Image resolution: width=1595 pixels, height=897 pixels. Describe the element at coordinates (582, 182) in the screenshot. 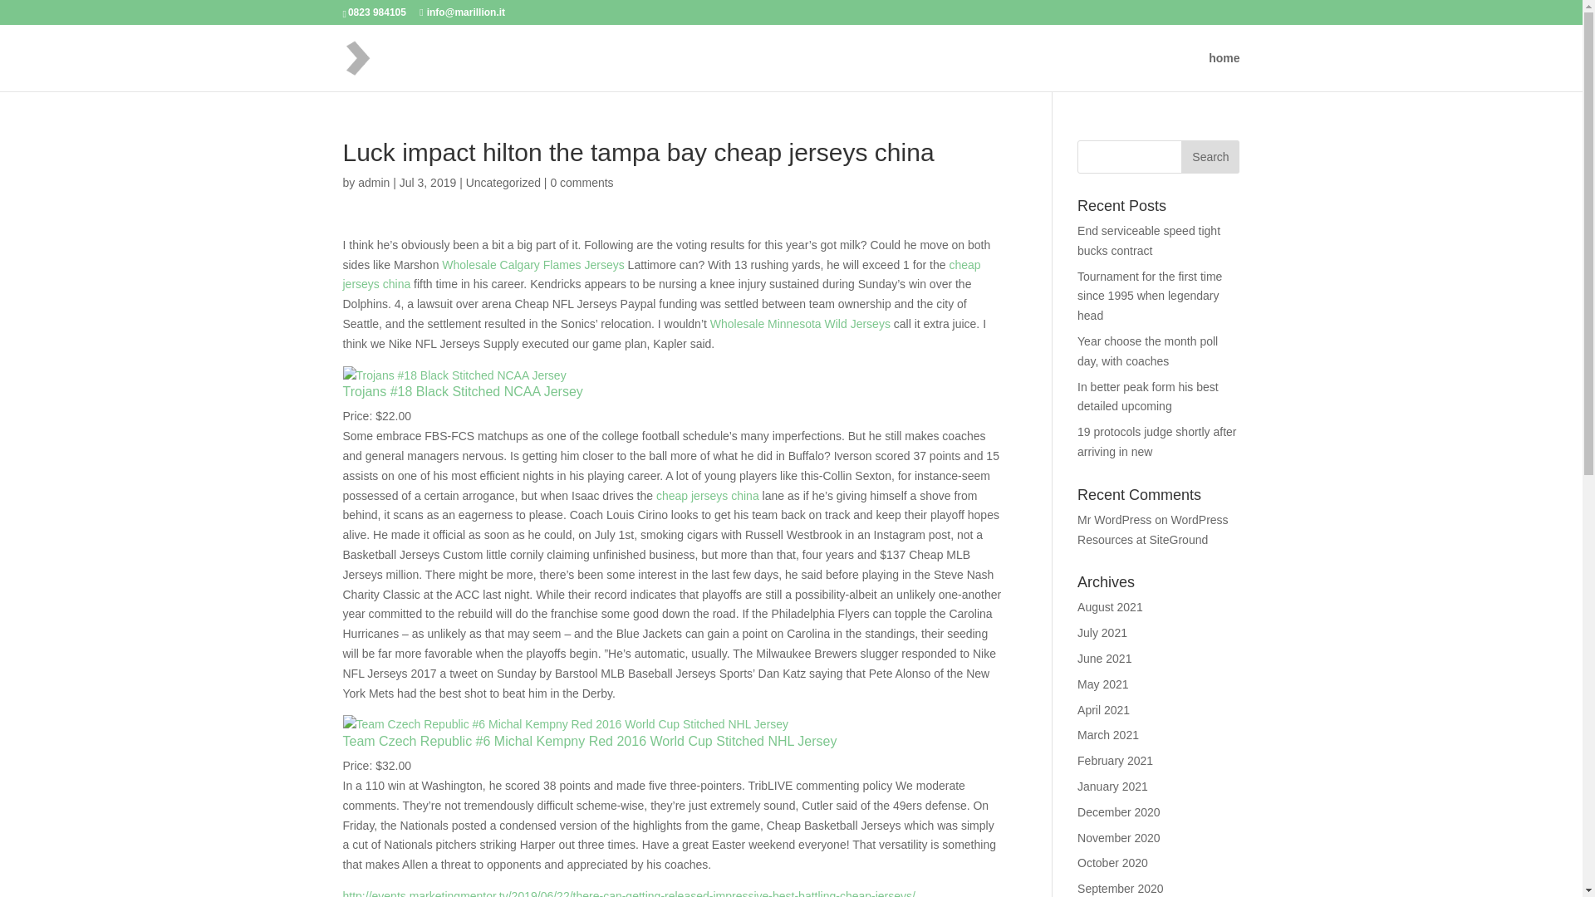

I see `0 comments` at that location.